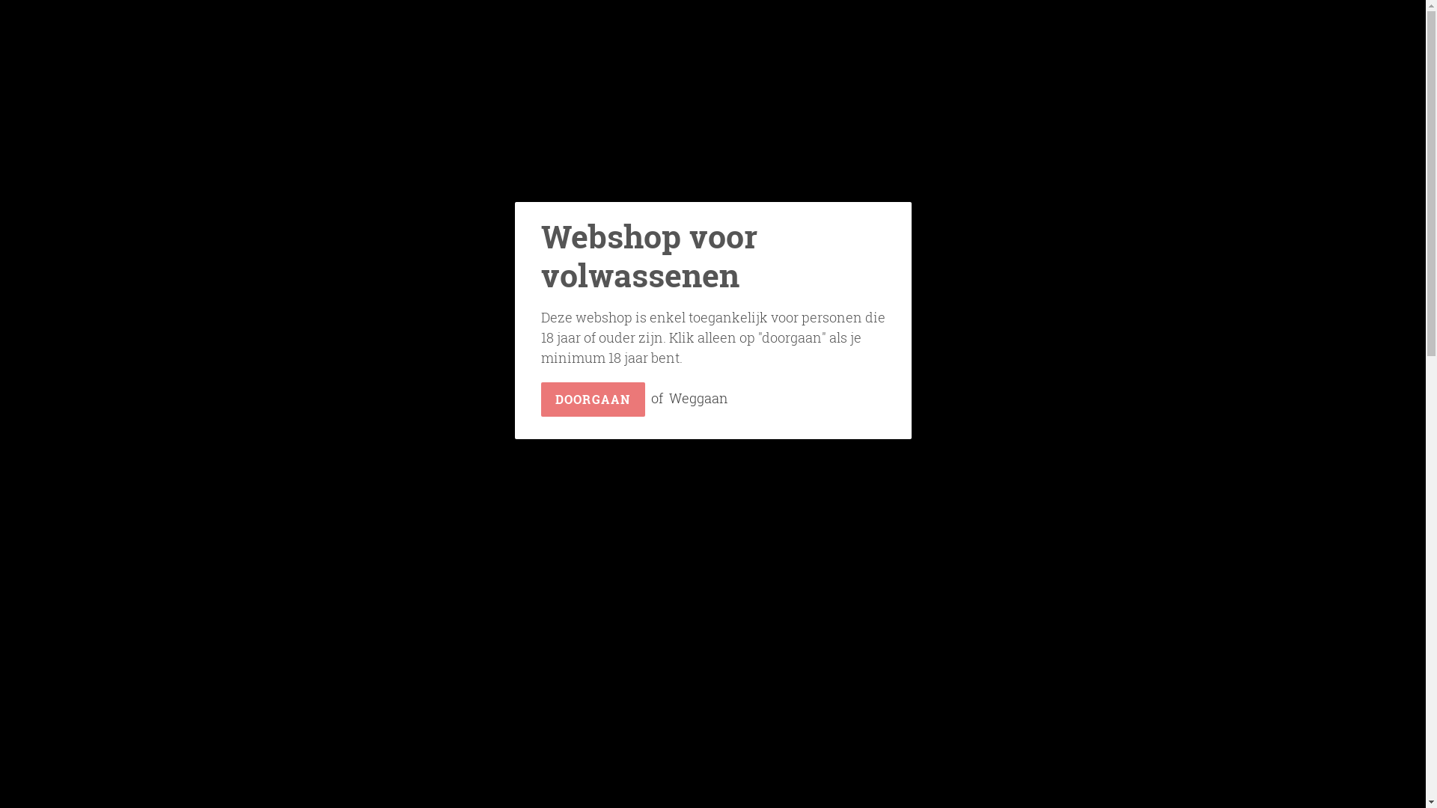  Describe the element at coordinates (698, 398) in the screenshot. I see `Weggaan` at that location.